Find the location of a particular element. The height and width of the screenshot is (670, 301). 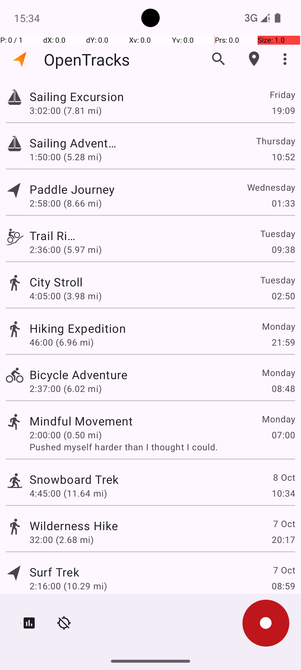

21:59 is located at coordinates (283, 342).